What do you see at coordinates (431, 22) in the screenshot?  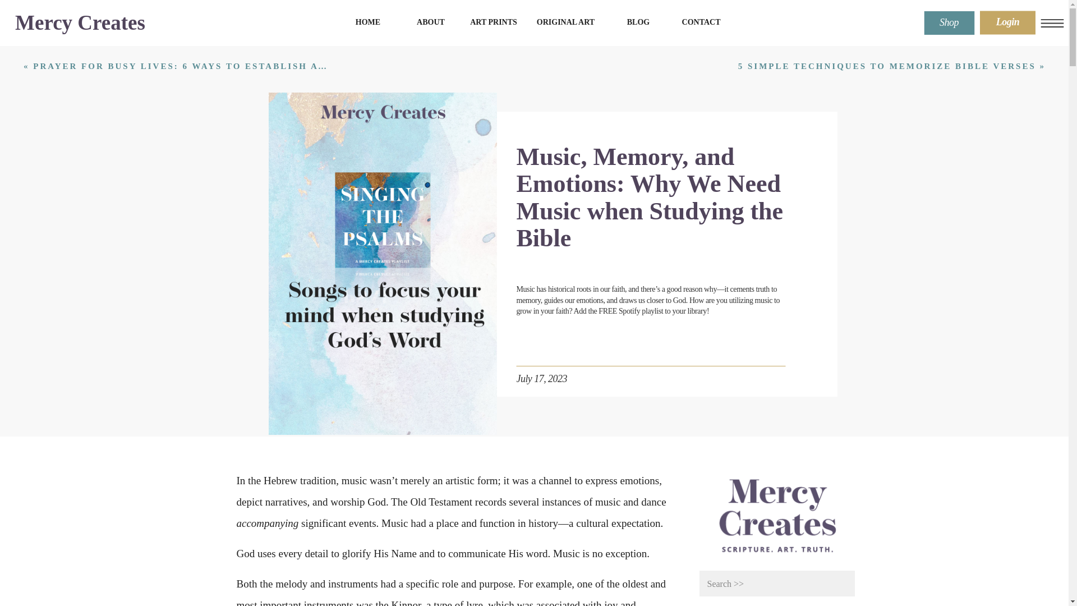 I see `ABOUT` at bounding box center [431, 22].